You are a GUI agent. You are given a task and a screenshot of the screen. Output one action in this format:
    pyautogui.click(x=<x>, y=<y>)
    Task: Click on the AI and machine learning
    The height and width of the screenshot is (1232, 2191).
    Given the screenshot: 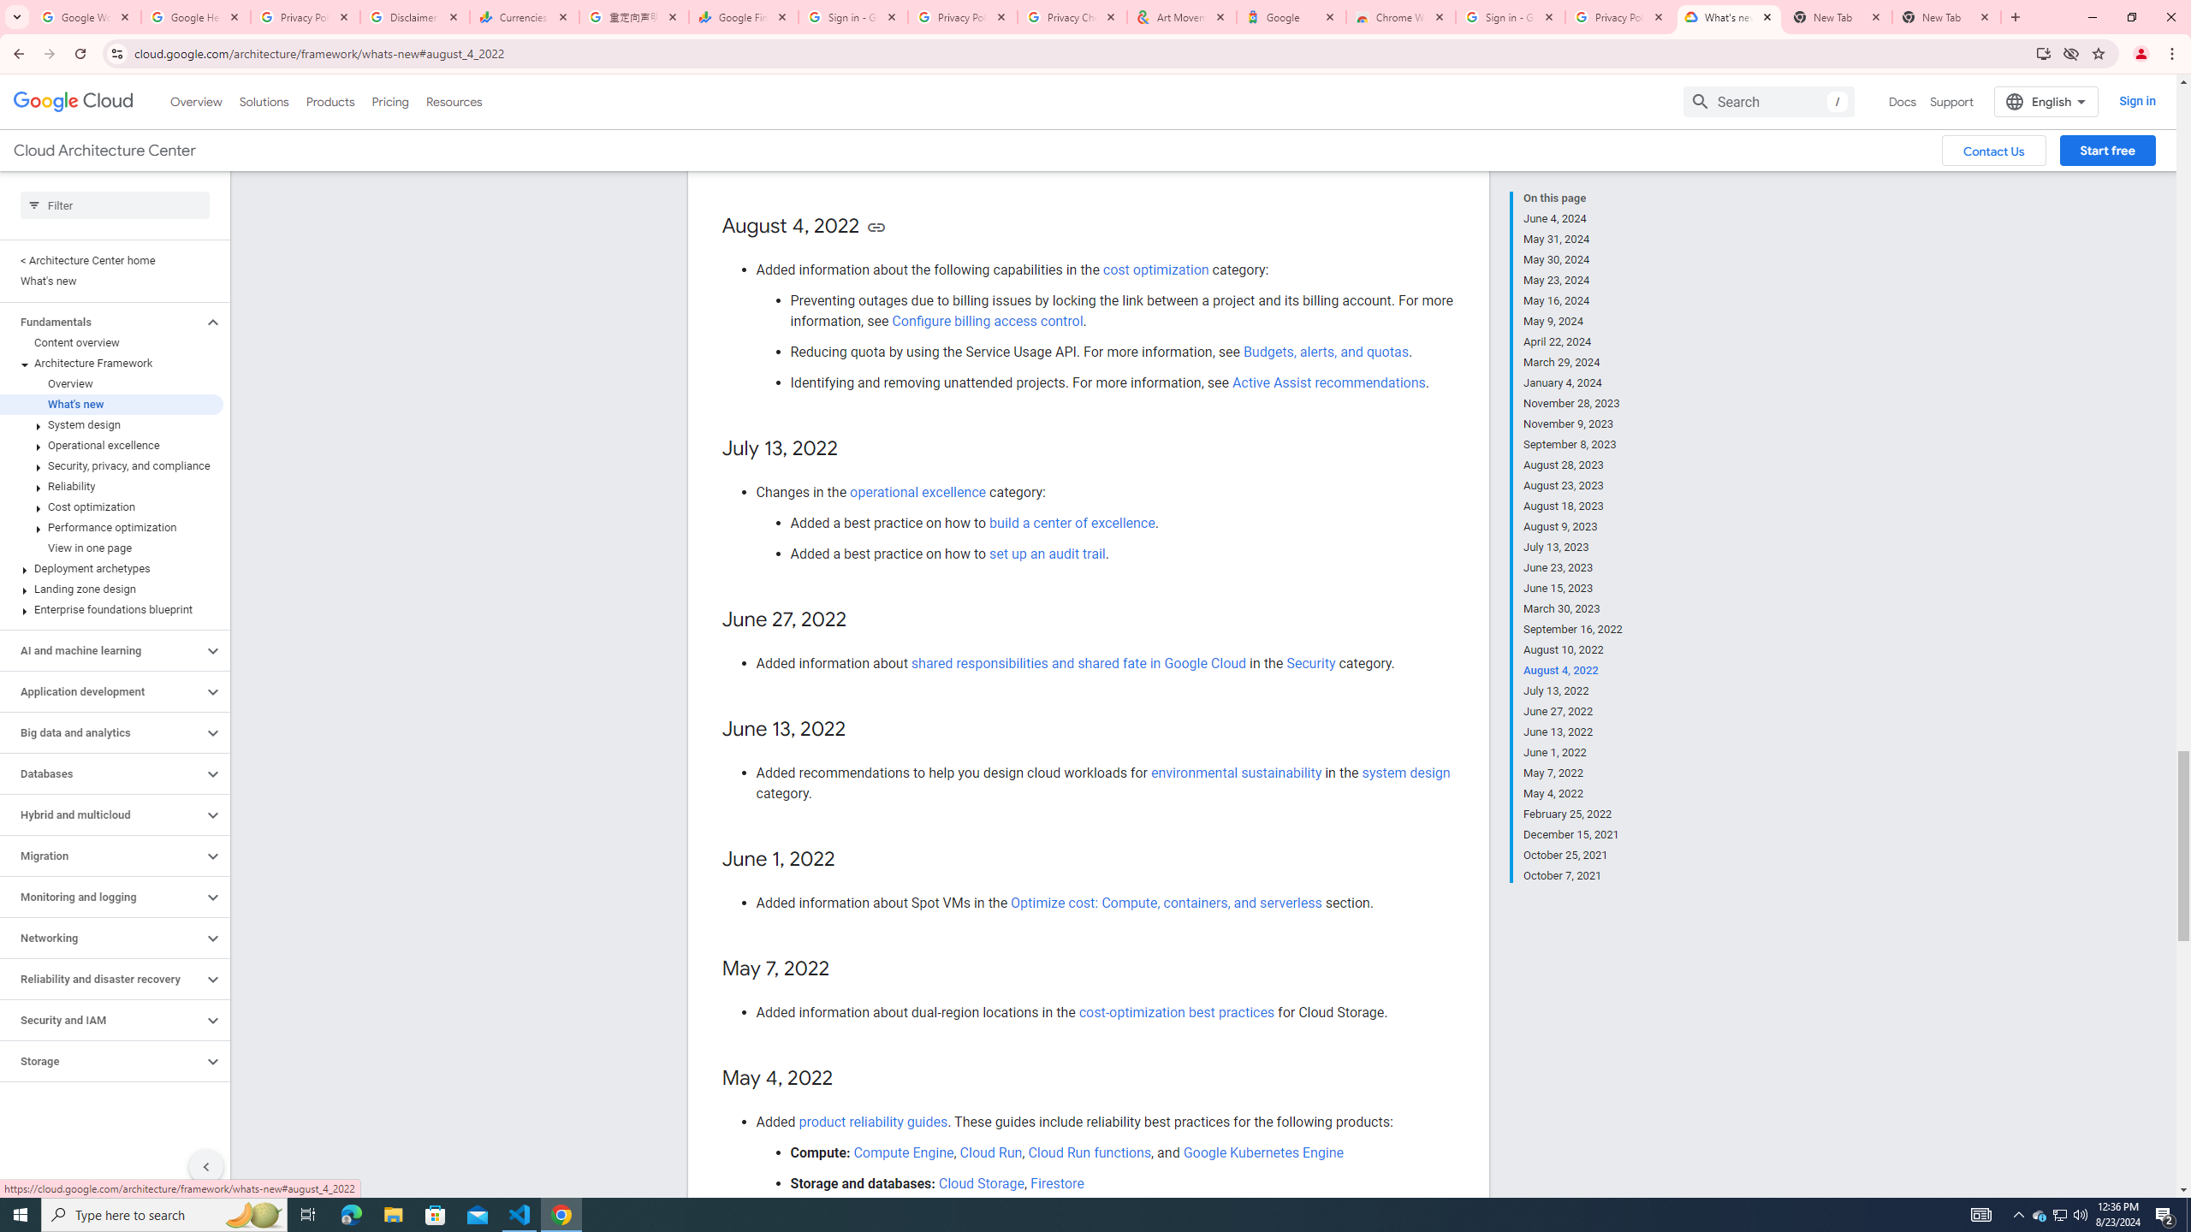 What is the action you would take?
    pyautogui.click(x=102, y=650)
    